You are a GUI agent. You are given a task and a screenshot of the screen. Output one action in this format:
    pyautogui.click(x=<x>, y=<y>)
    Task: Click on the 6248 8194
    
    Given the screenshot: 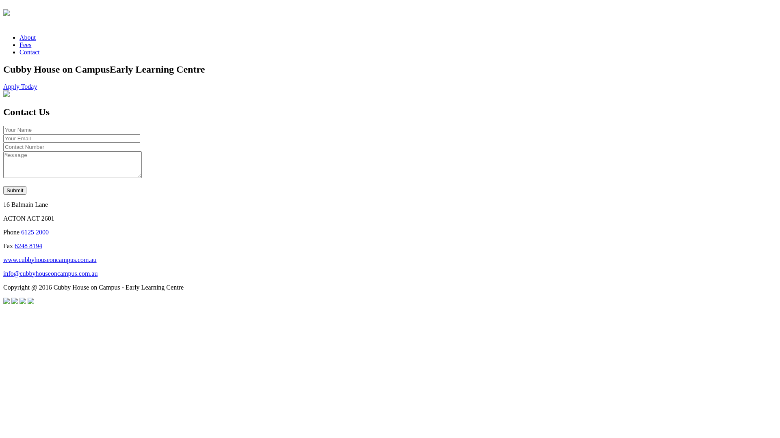 What is the action you would take?
    pyautogui.click(x=28, y=246)
    